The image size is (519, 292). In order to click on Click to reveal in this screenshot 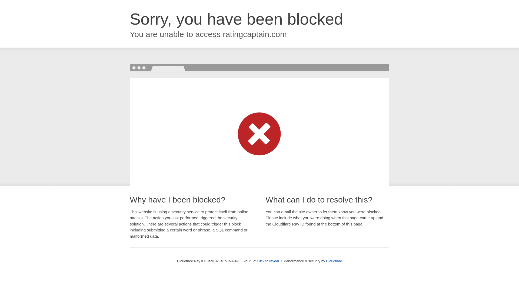, I will do `click(268, 261)`.